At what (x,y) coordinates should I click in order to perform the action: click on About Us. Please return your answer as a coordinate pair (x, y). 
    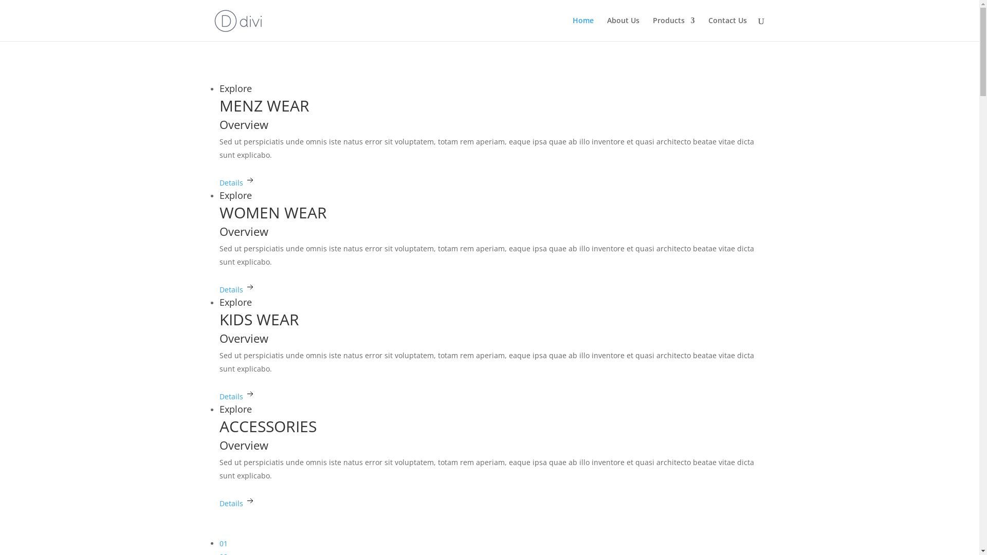
    Looking at the image, I should click on (623, 29).